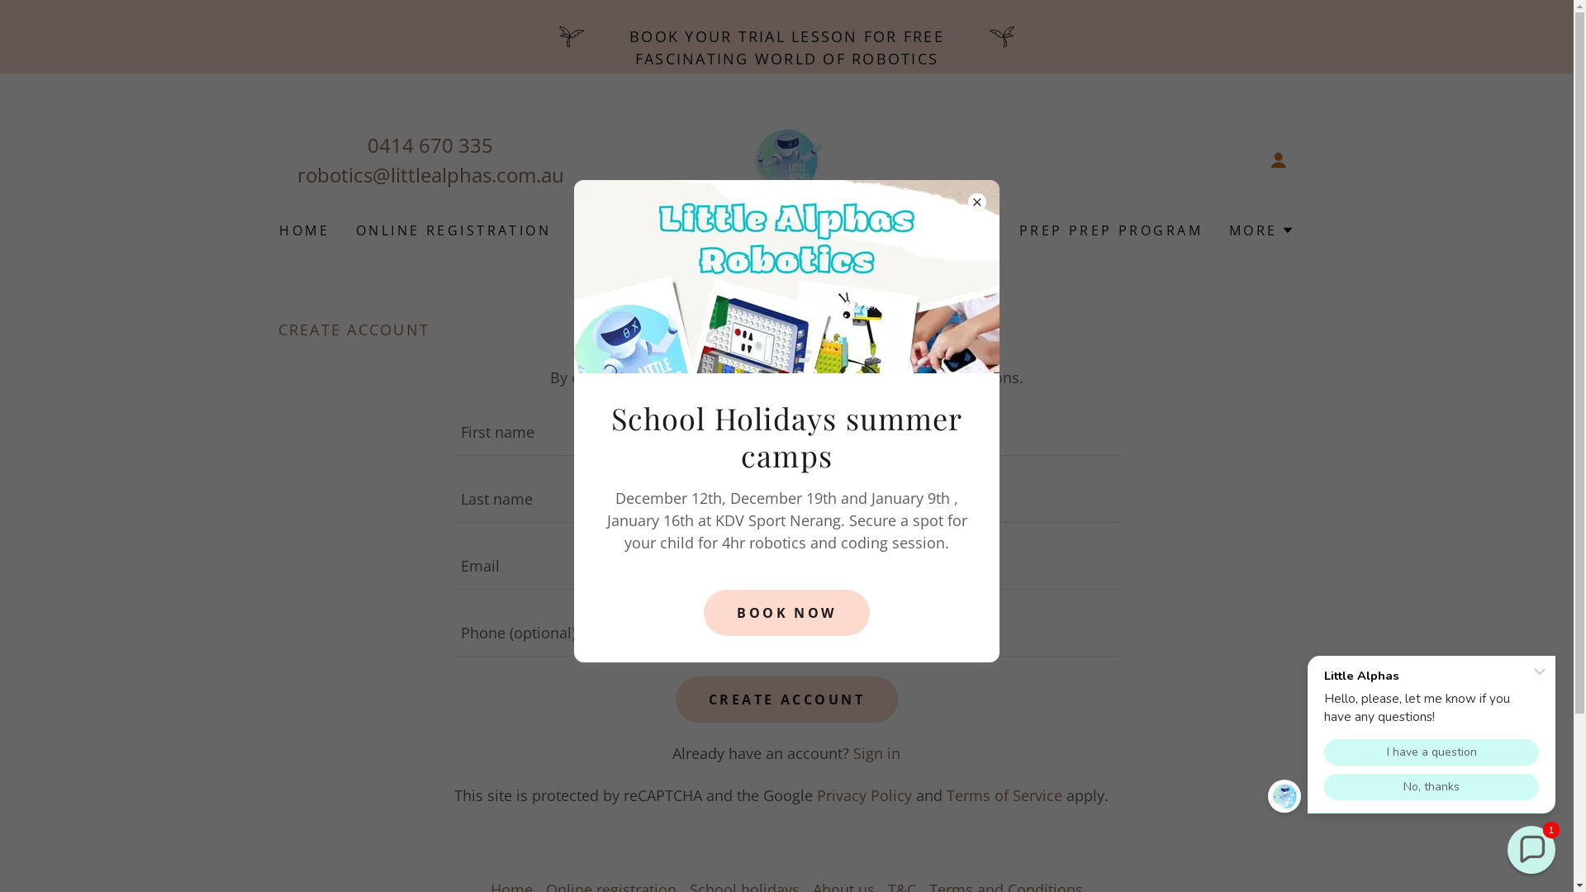 This screenshot has height=892, width=1586. What do you see at coordinates (1415, 730) in the screenshot?
I see `Re:amaze Chat` at bounding box center [1415, 730].